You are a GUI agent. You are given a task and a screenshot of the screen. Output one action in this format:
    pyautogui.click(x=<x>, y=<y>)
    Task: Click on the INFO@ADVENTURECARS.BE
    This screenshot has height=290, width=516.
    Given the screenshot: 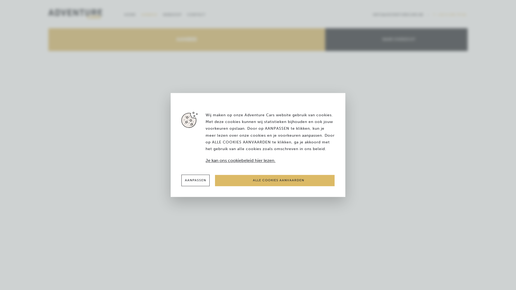 What is the action you would take?
    pyautogui.click(x=400, y=14)
    